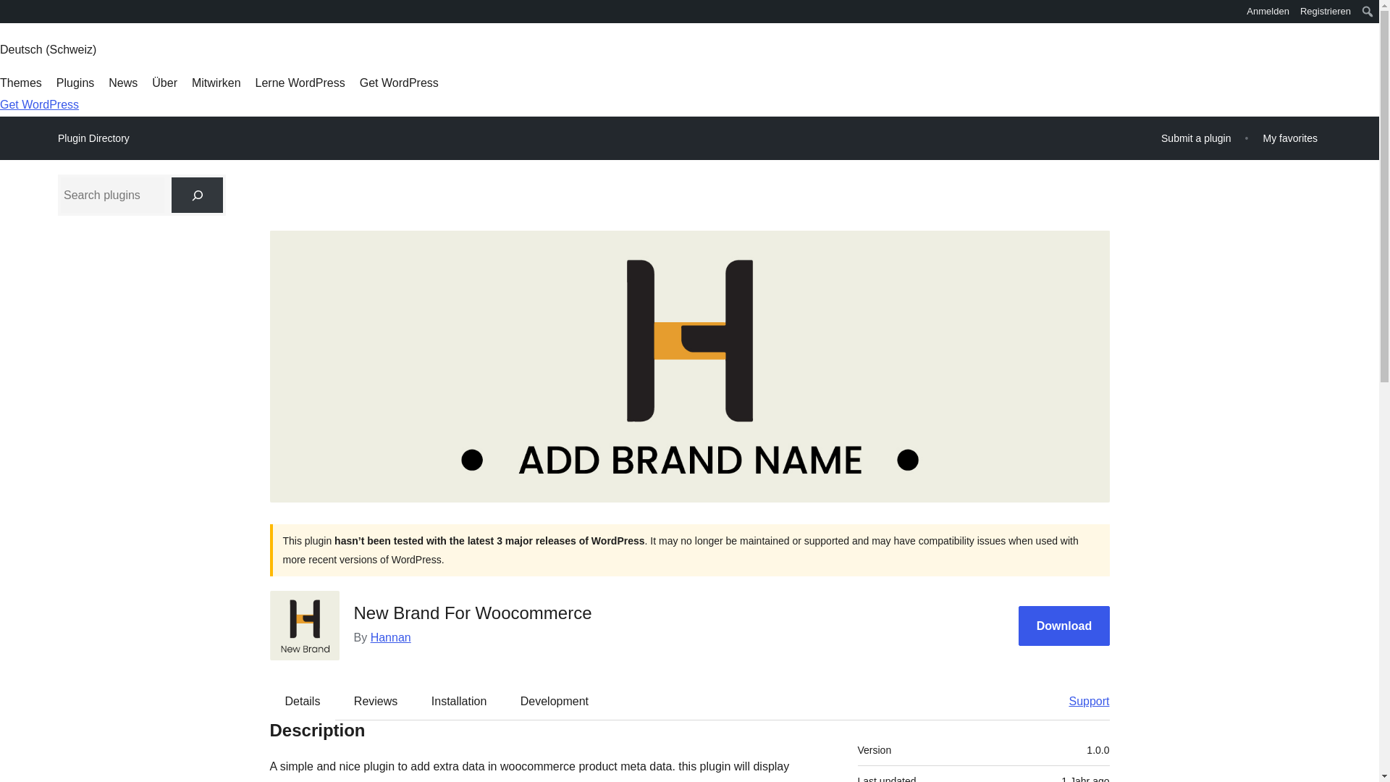 Image resolution: width=1390 pixels, height=782 pixels. I want to click on Submit a plugin, so click(1196, 138).